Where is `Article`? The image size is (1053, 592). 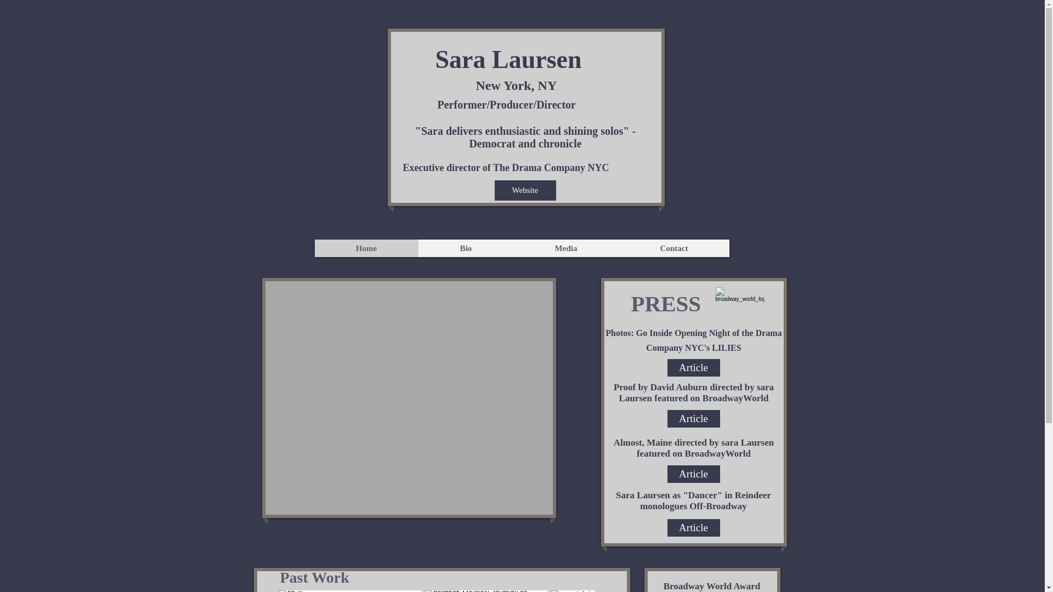
Article is located at coordinates (693, 527).